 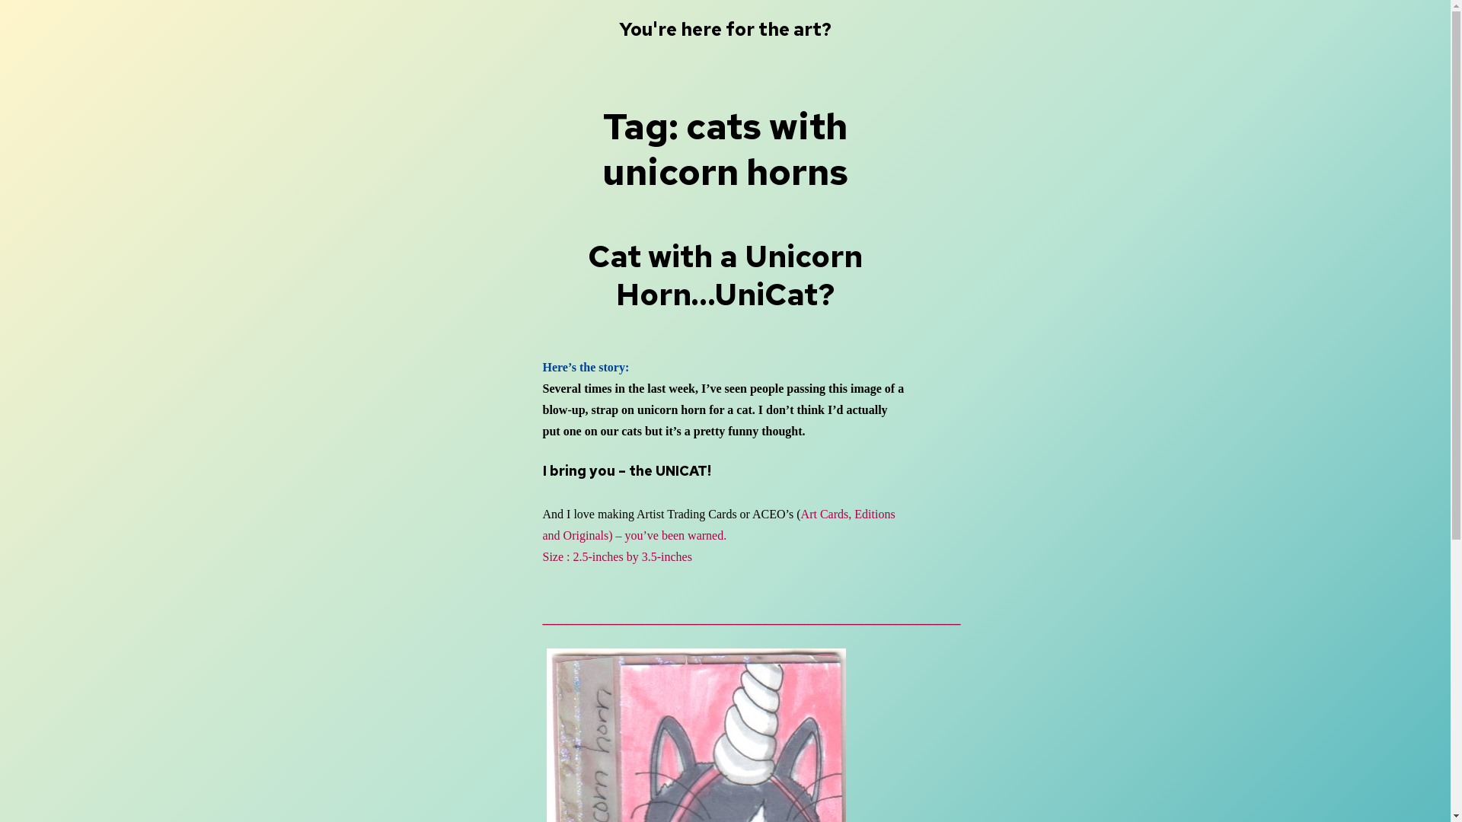 What do you see at coordinates (725, 29) in the screenshot?
I see `You're here for the art?` at bounding box center [725, 29].